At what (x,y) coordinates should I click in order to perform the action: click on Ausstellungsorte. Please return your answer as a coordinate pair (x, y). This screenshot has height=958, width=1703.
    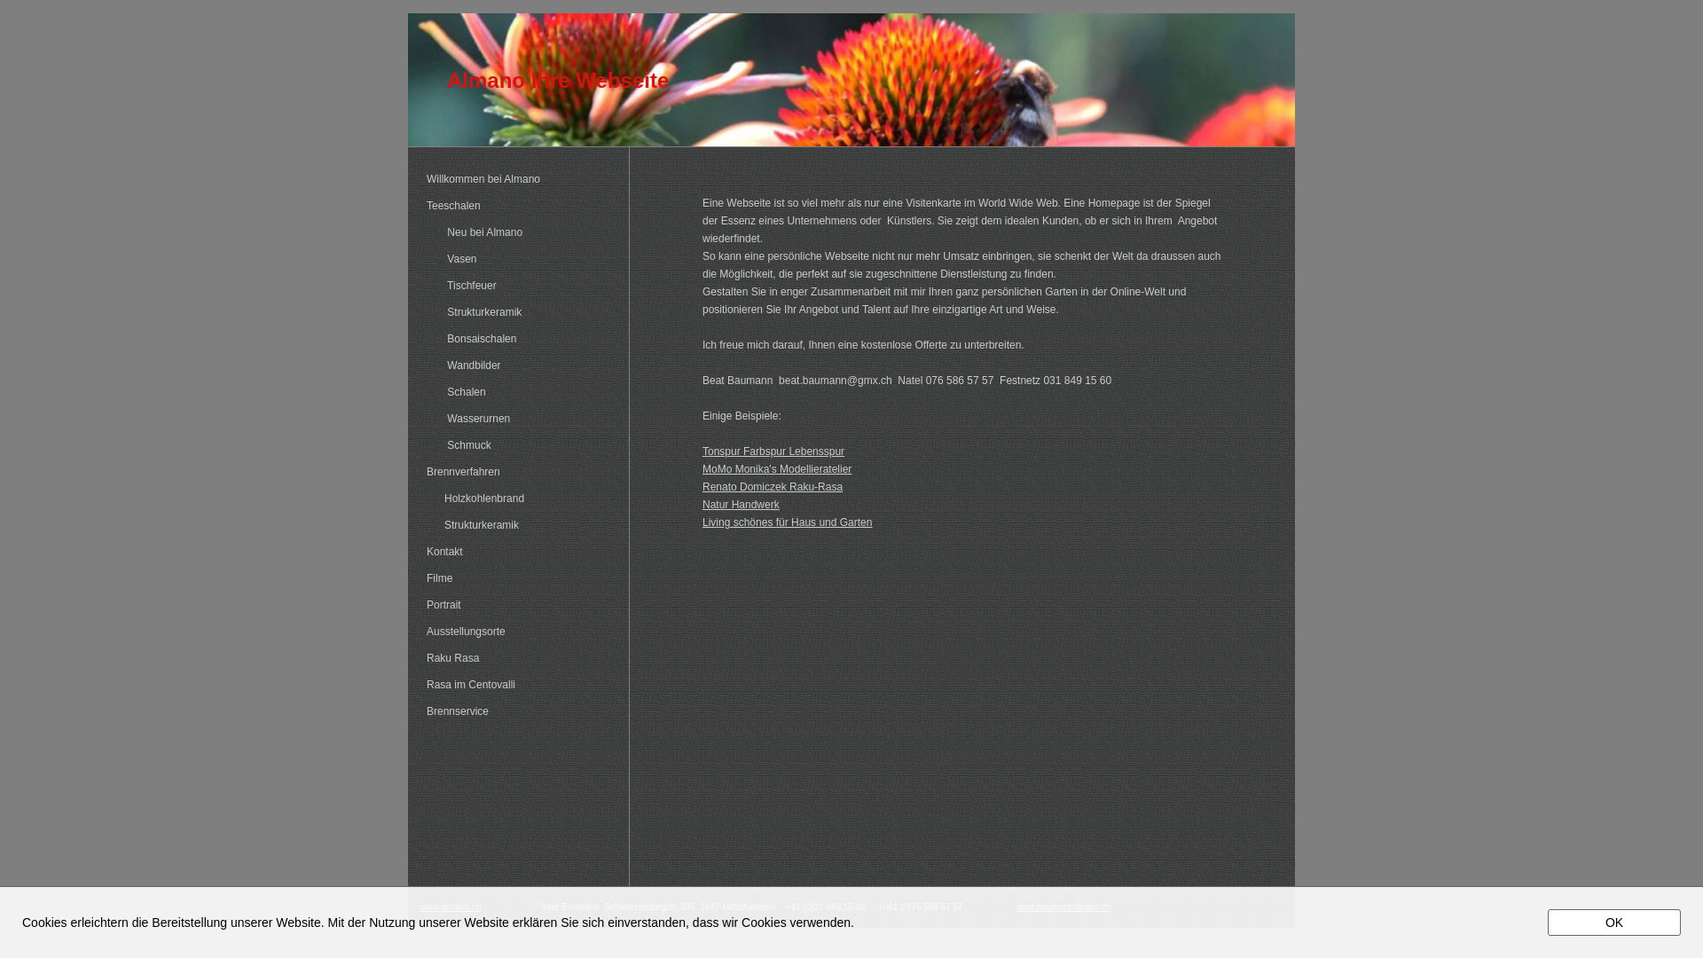
    Looking at the image, I should click on (515, 632).